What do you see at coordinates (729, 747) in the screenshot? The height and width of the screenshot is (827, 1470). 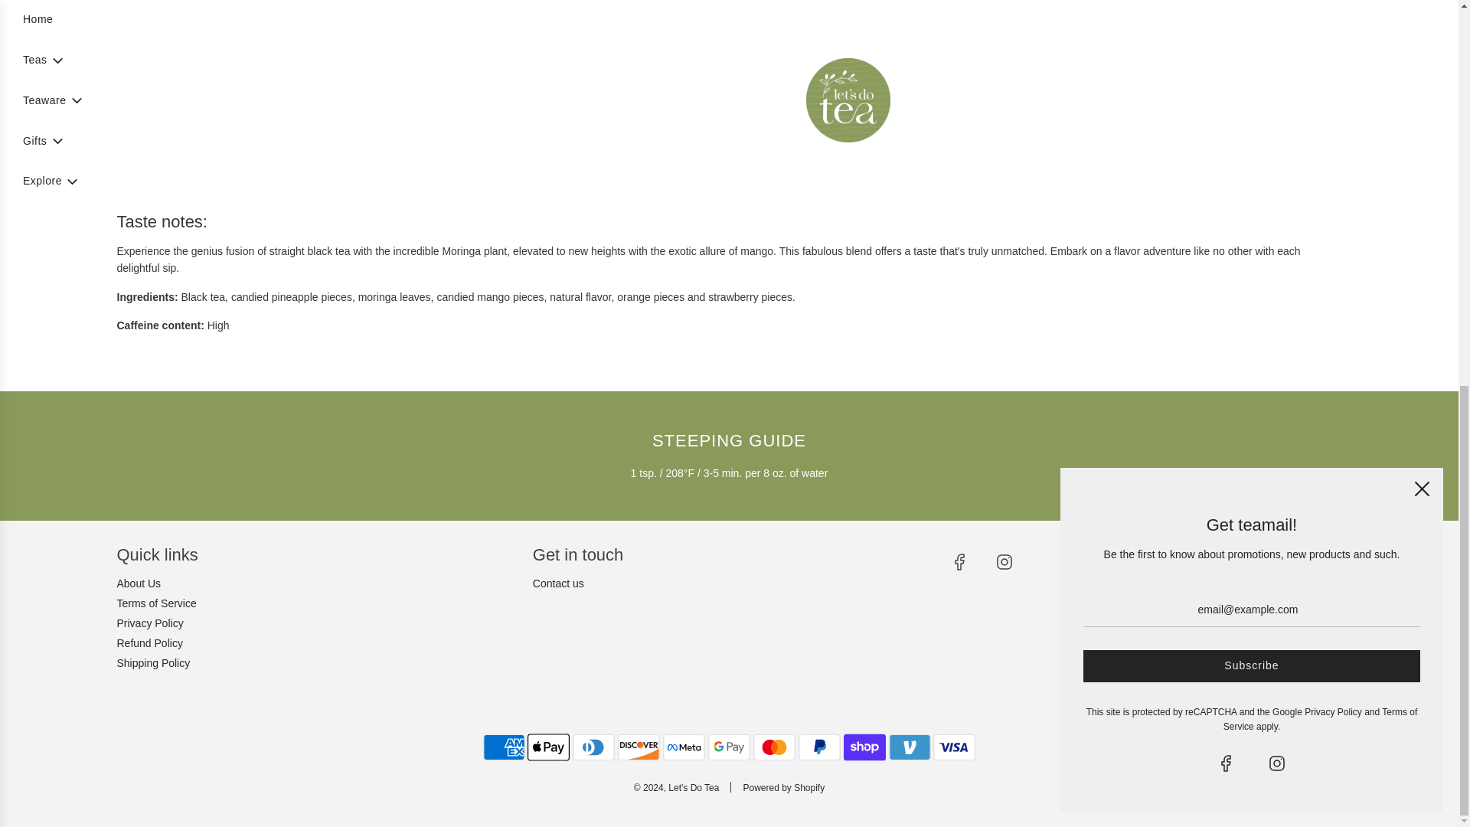 I see `Google Pay` at bounding box center [729, 747].